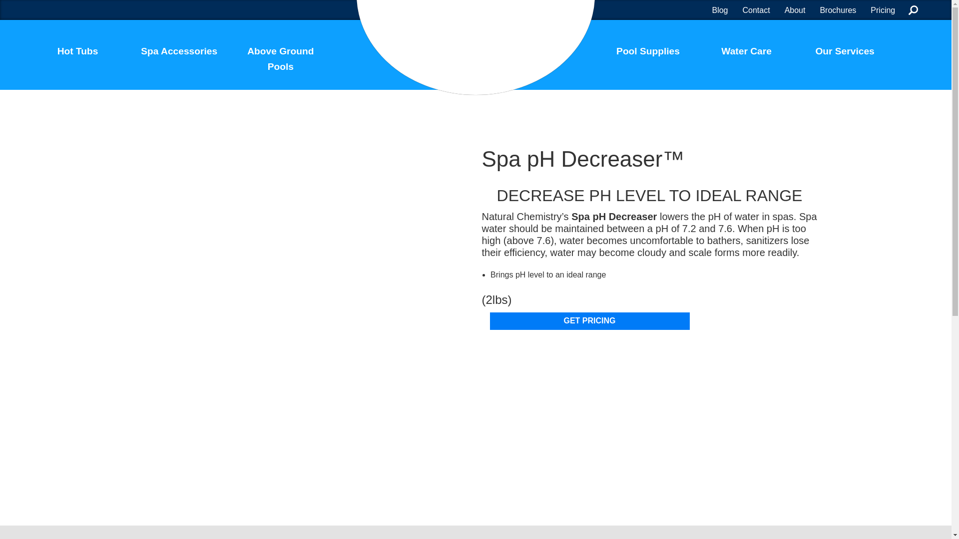  Describe the element at coordinates (883, 11) in the screenshot. I see `Pricing` at that location.